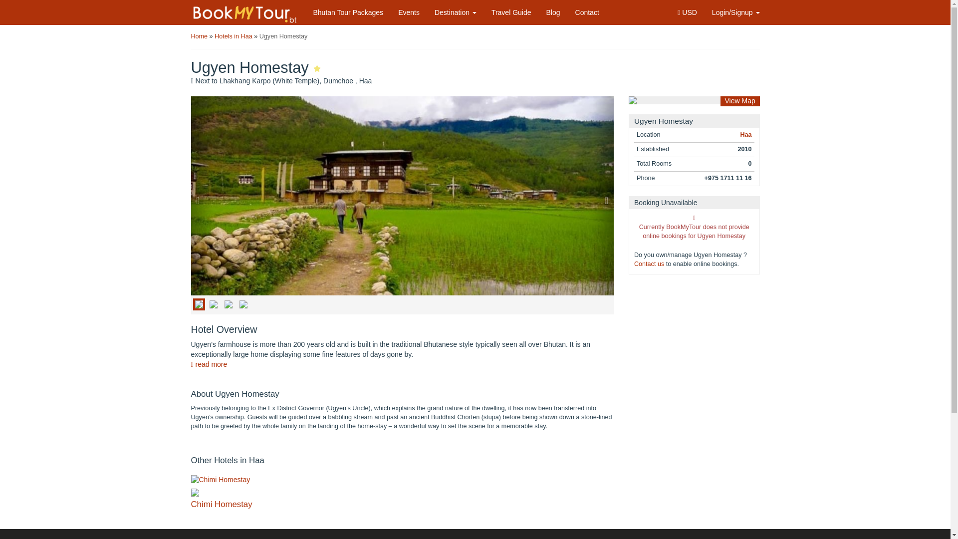 Image resolution: width=958 pixels, height=539 pixels. Describe the element at coordinates (687, 12) in the screenshot. I see `USD` at that location.